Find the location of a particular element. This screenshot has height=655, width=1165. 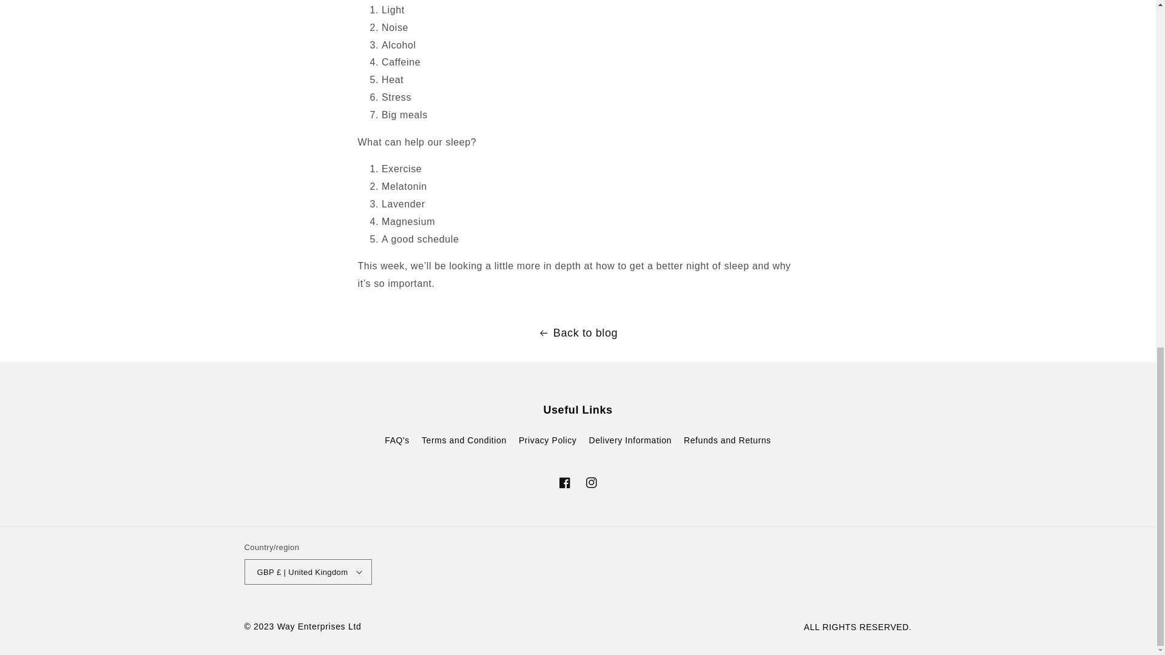

Privacy Policy is located at coordinates (547, 440).